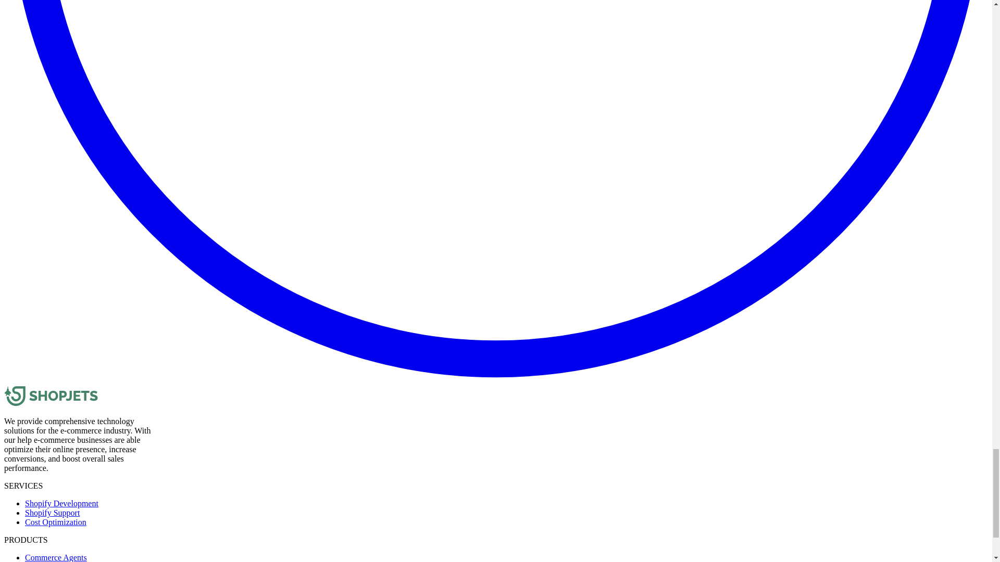 The image size is (1000, 562). What do you see at coordinates (61, 504) in the screenshot?
I see `Shopify Development` at bounding box center [61, 504].